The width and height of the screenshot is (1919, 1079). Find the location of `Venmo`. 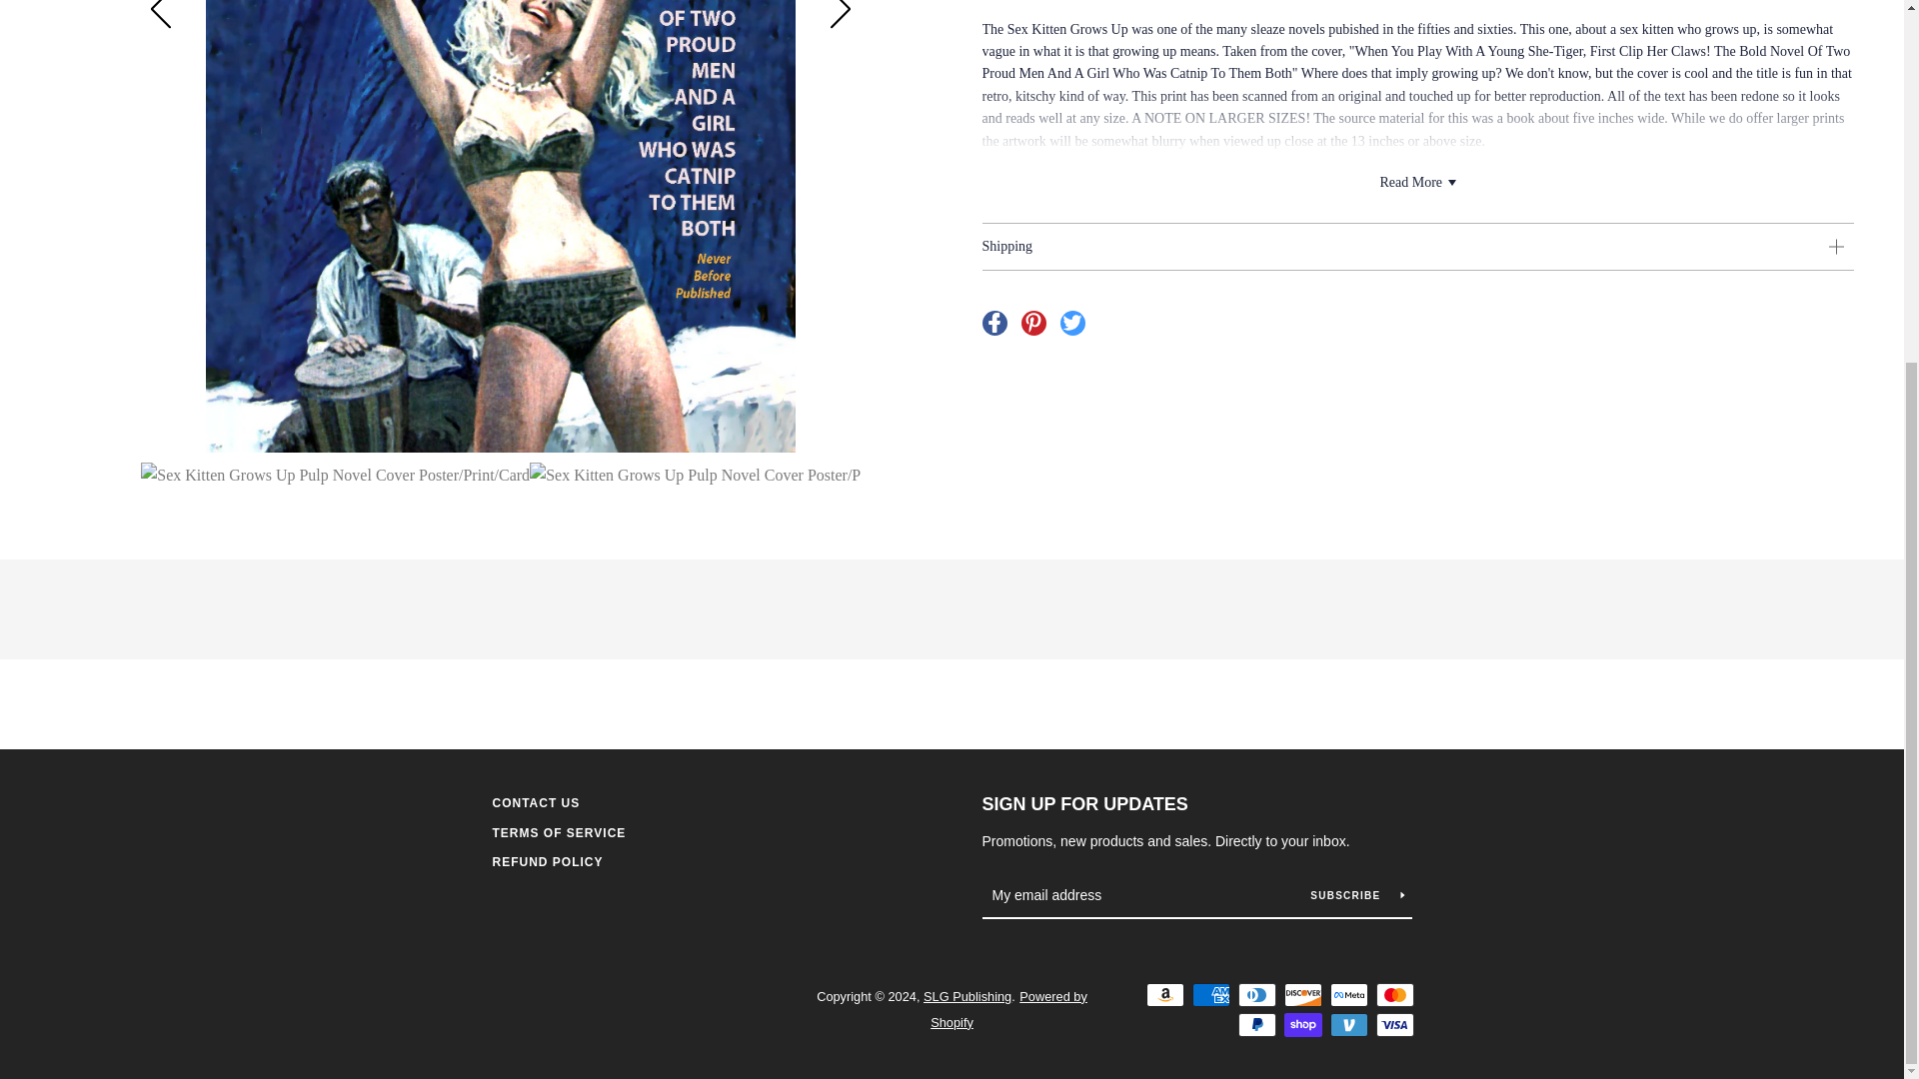

Venmo is located at coordinates (1347, 1025).